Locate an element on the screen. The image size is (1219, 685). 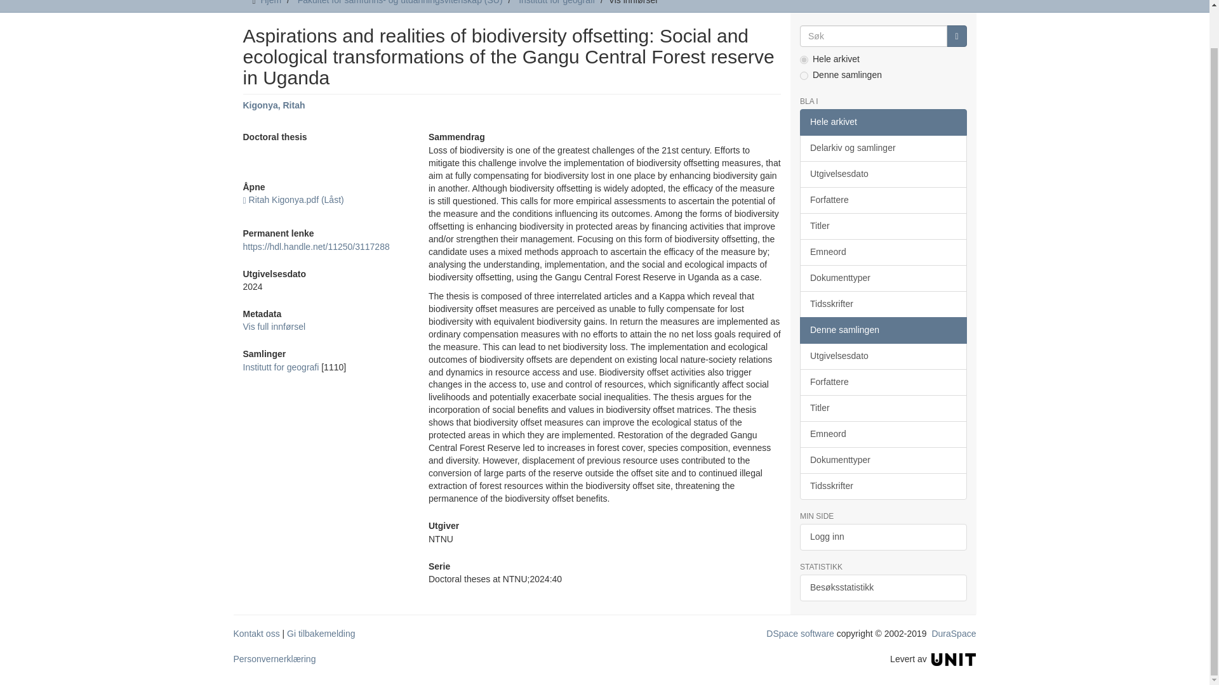
Titler is located at coordinates (883, 226).